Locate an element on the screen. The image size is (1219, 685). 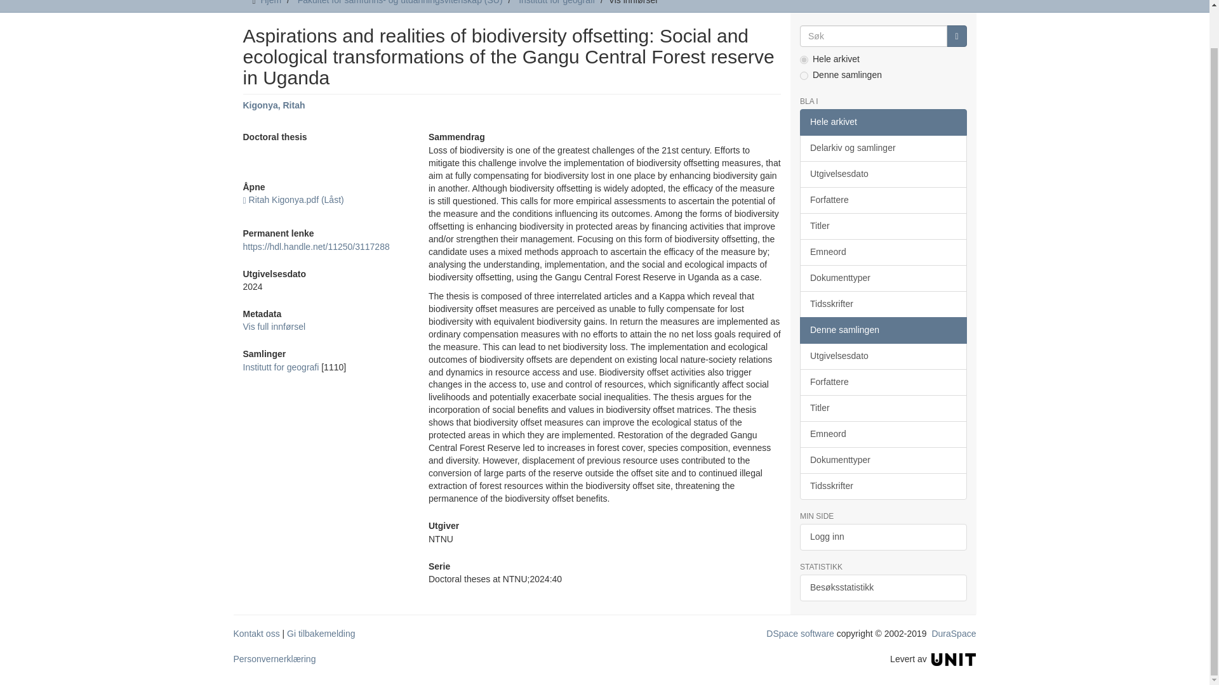
Titler is located at coordinates (883, 226).